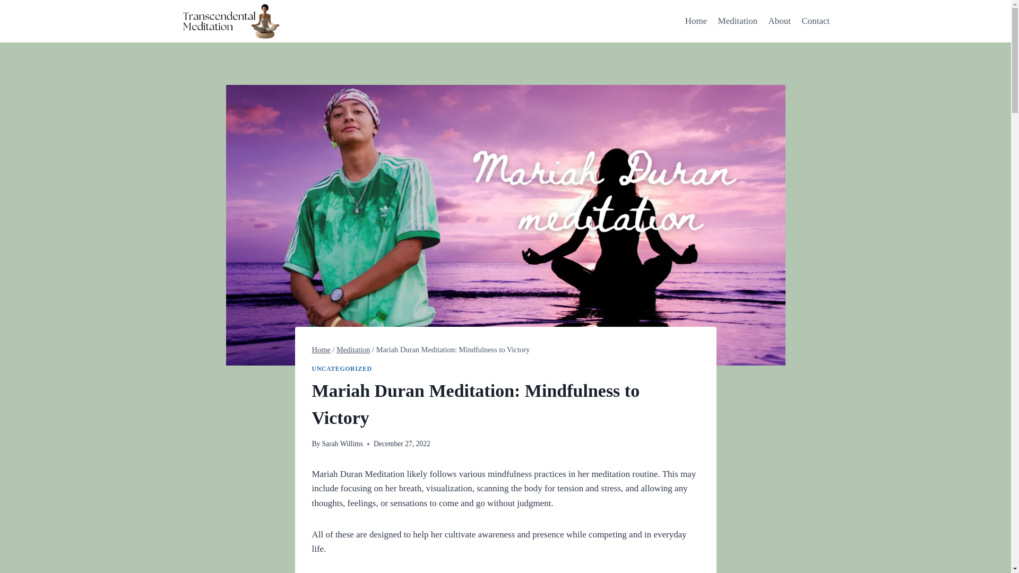  What do you see at coordinates (737, 21) in the screenshot?
I see `Meditation` at bounding box center [737, 21].